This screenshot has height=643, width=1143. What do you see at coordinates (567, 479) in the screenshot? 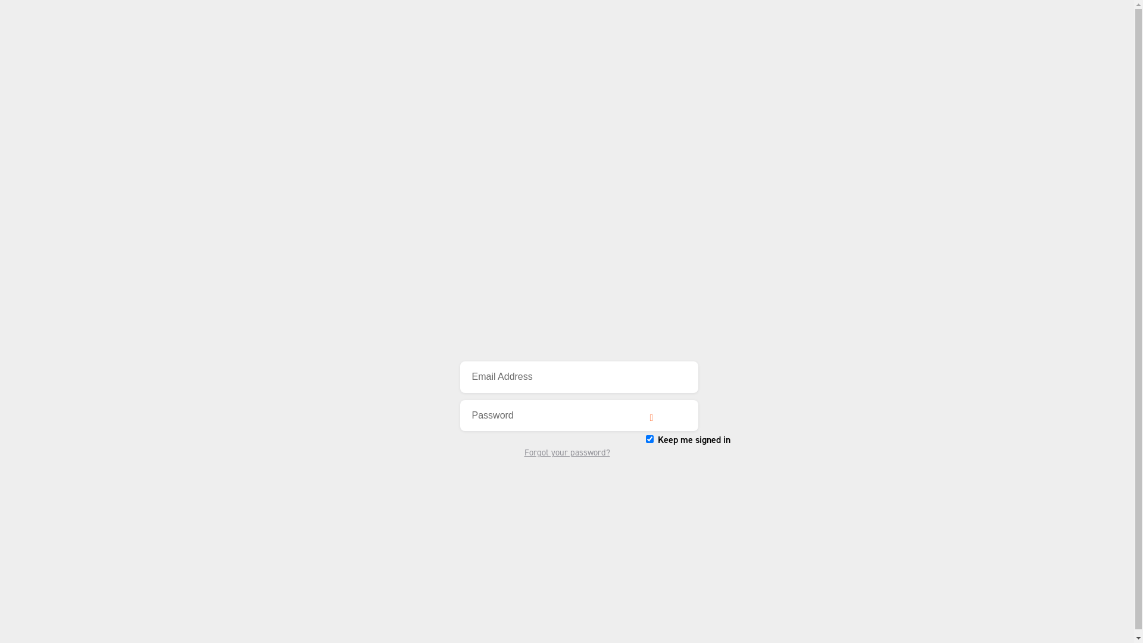
I see `Sign In` at bounding box center [567, 479].